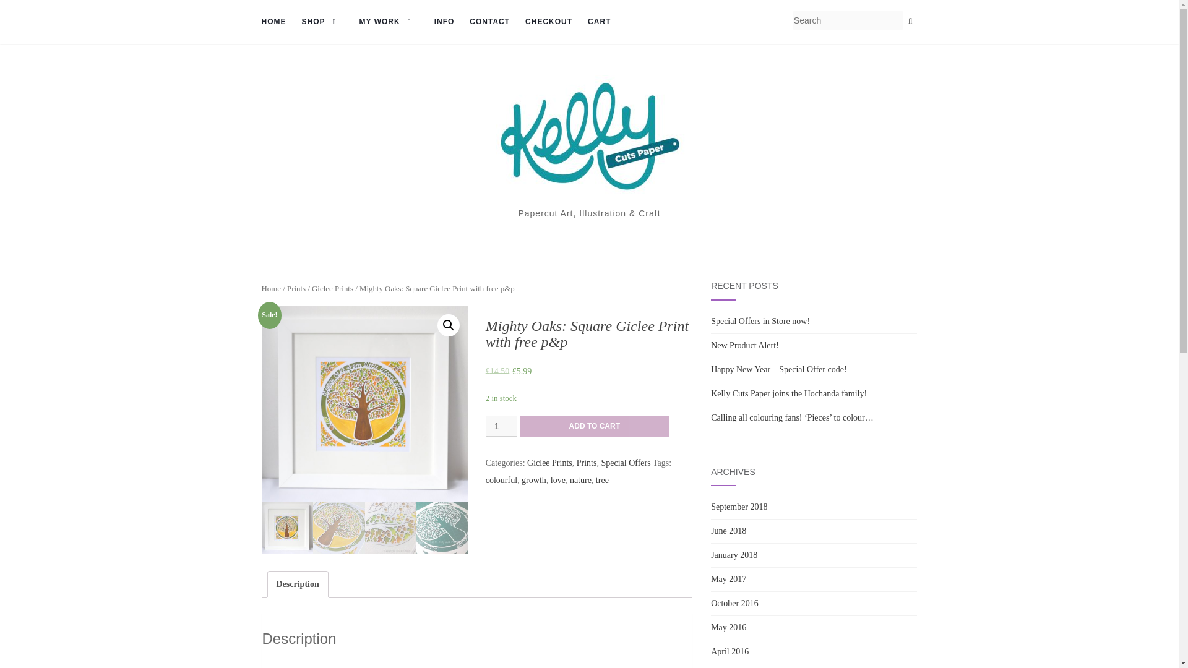 This screenshot has width=1188, height=668. Describe the element at coordinates (271, 289) in the screenshot. I see `Home` at that location.